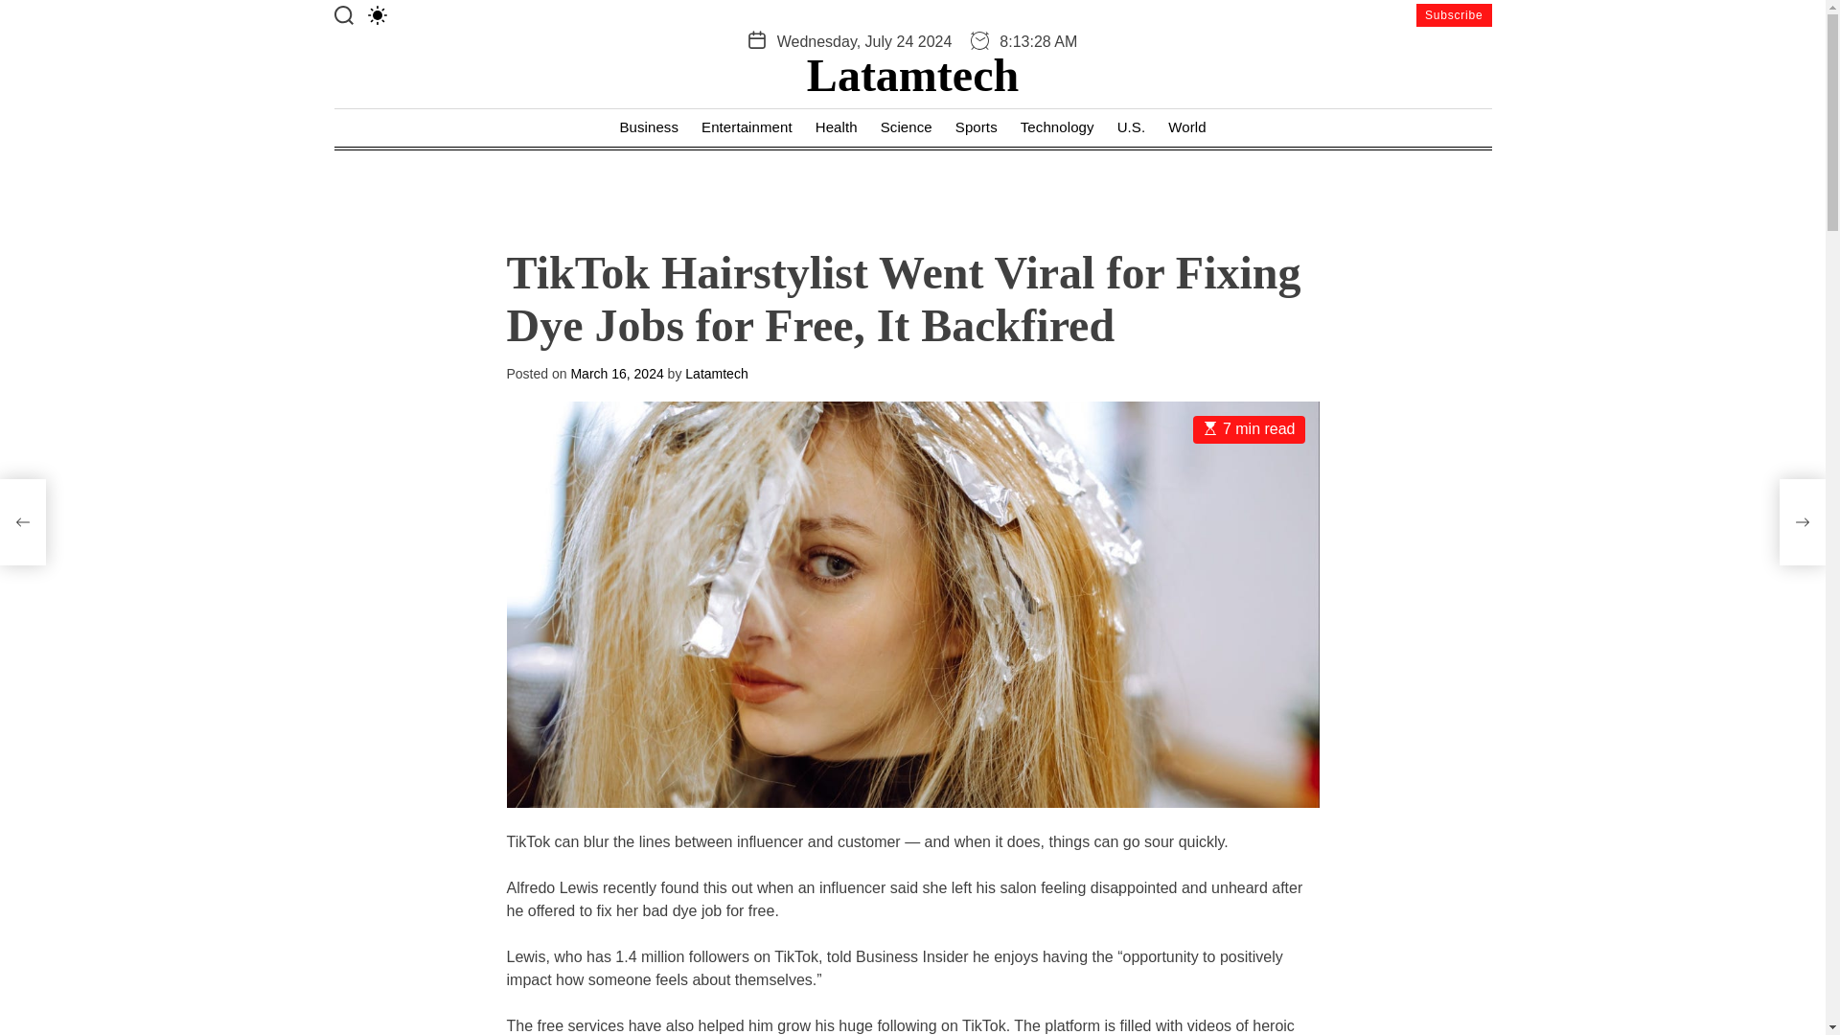 This screenshot has width=1840, height=1035. Describe the element at coordinates (616, 374) in the screenshot. I see `March 16, 2024` at that location.